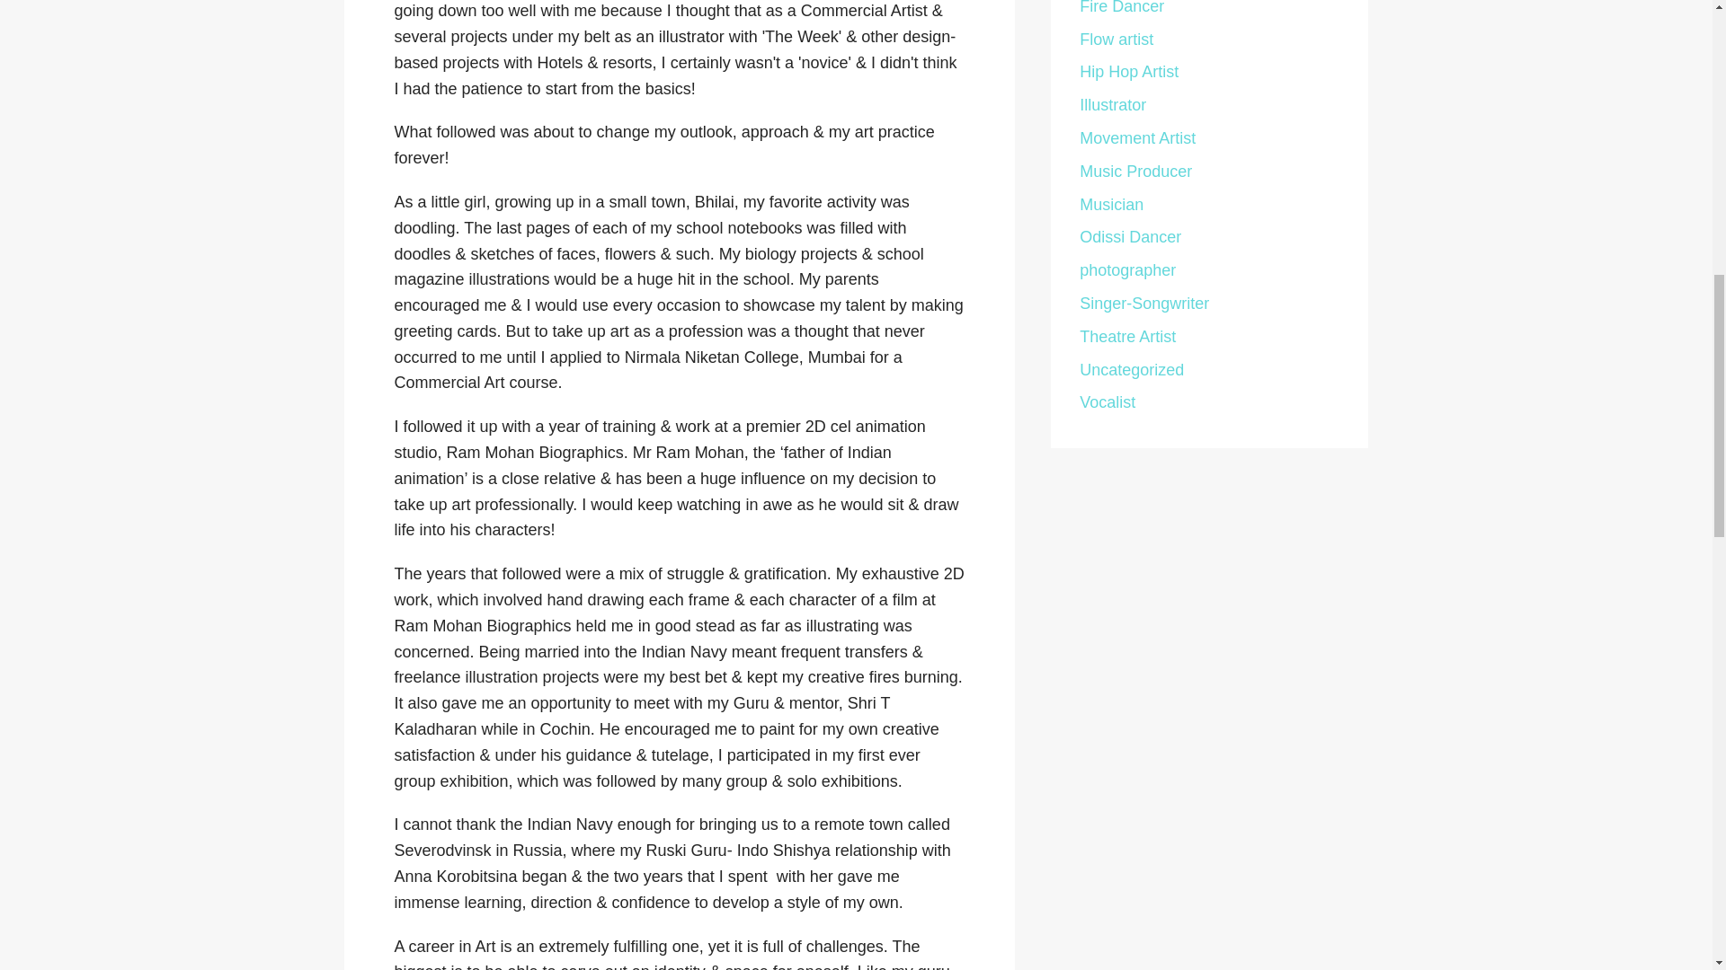  Describe the element at coordinates (1117, 40) in the screenshot. I see `Flow artist` at that location.